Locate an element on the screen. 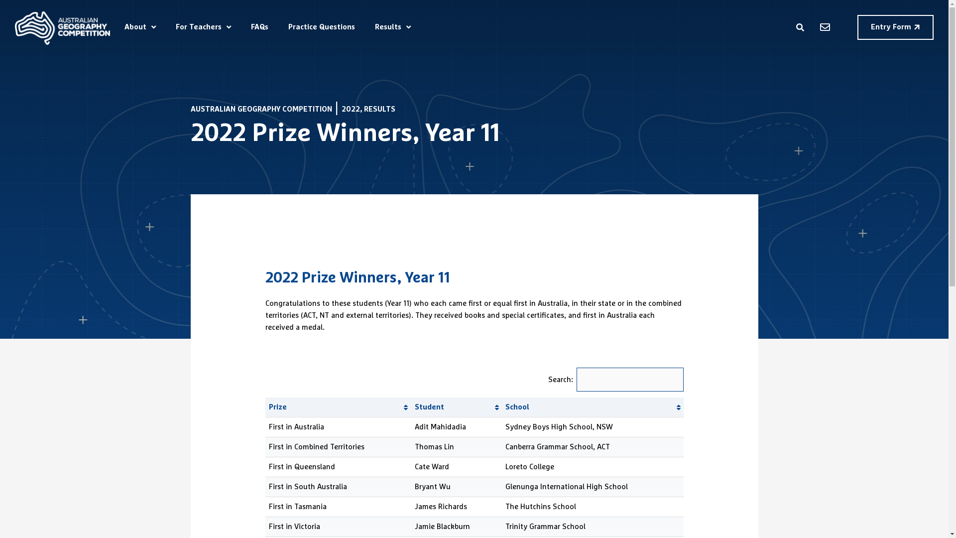 Image resolution: width=956 pixels, height=538 pixels. Practice Questions is located at coordinates (322, 27).